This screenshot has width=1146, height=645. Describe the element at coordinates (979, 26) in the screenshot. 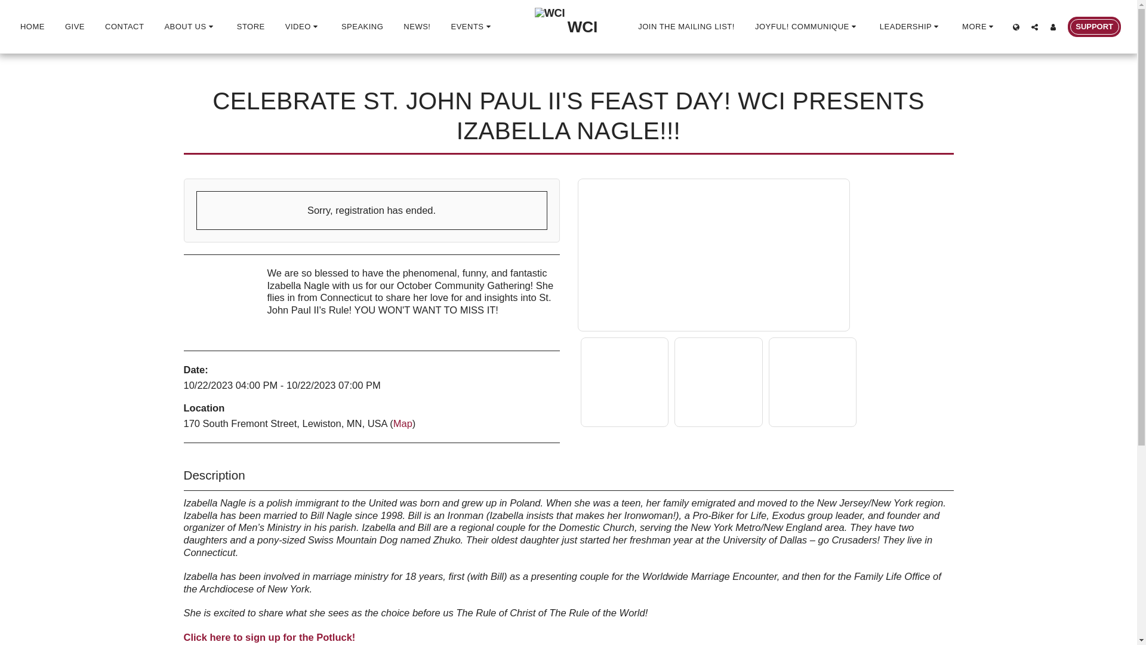

I see `MORE  ` at that location.